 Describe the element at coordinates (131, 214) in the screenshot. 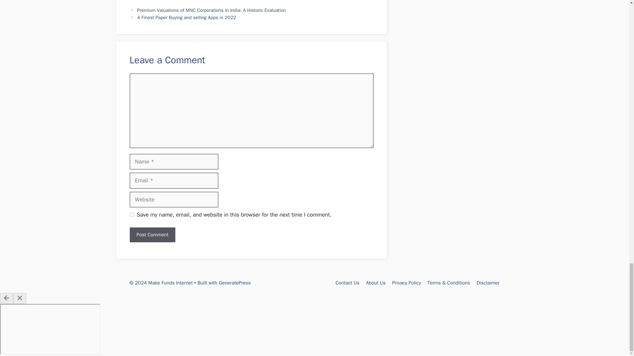

I see `yes` at that location.